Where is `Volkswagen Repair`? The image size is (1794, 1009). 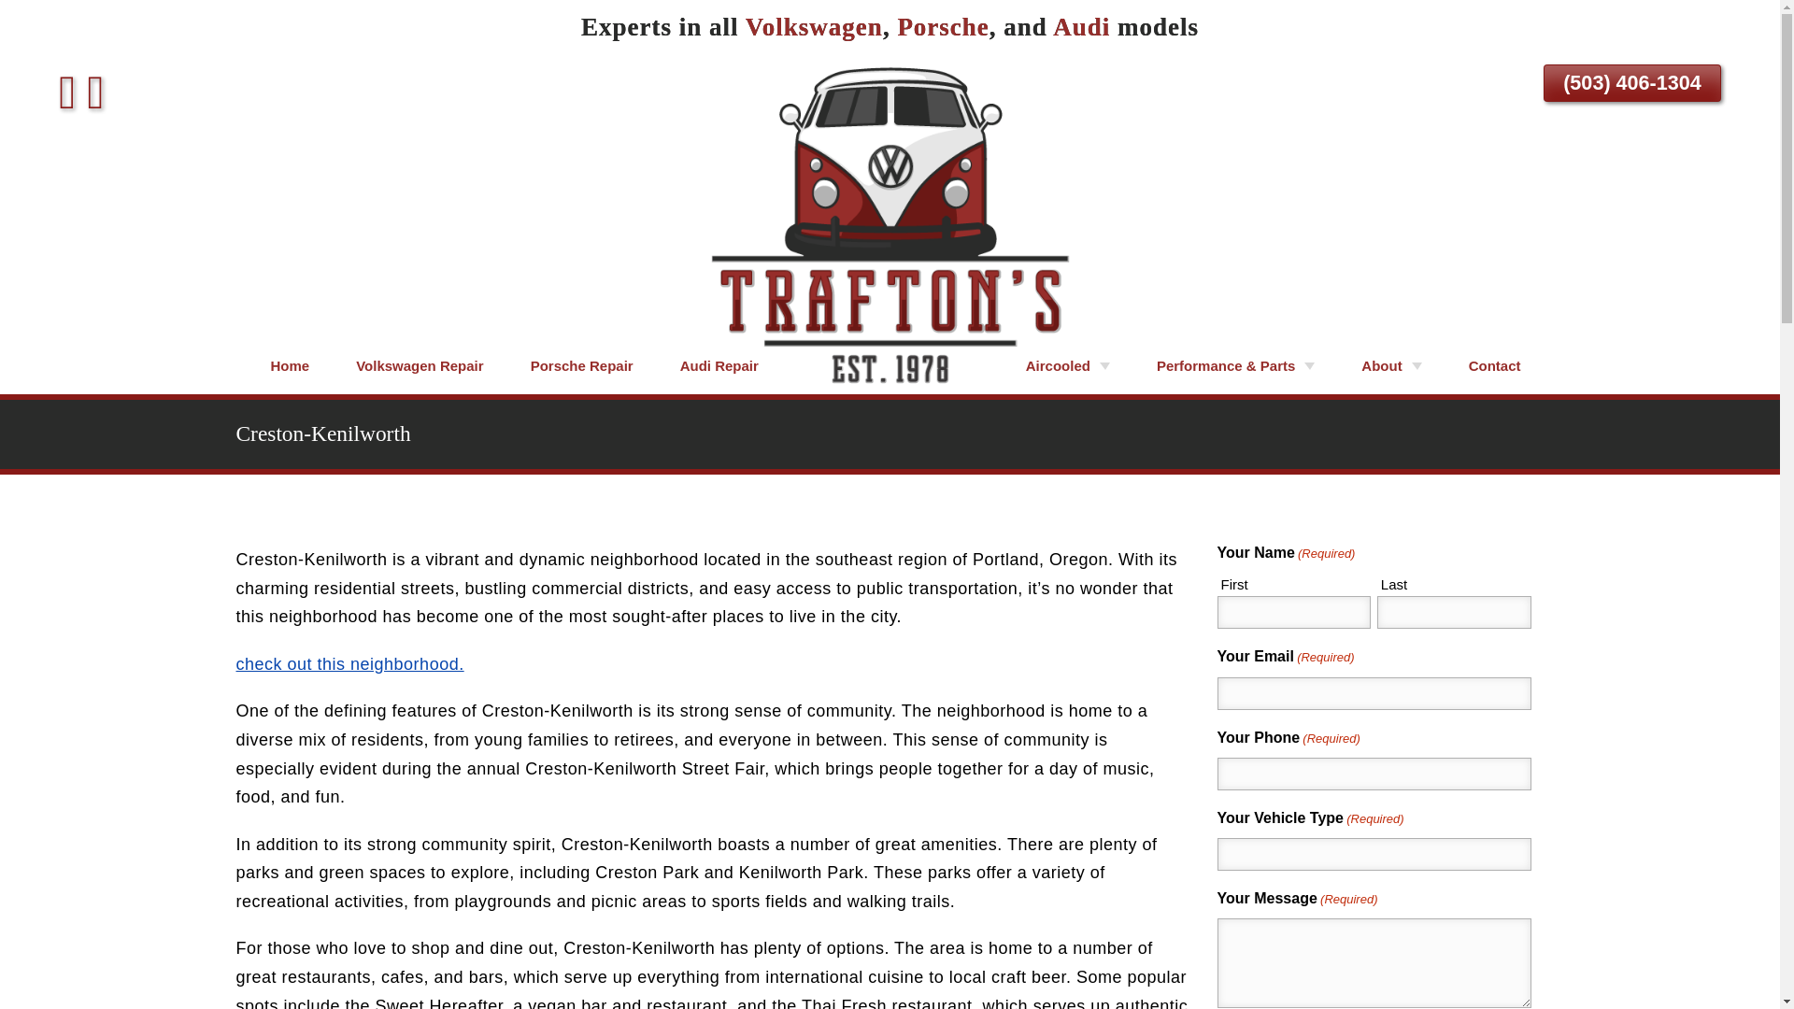
Volkswagen Repair is located at coordinates (419, 365).